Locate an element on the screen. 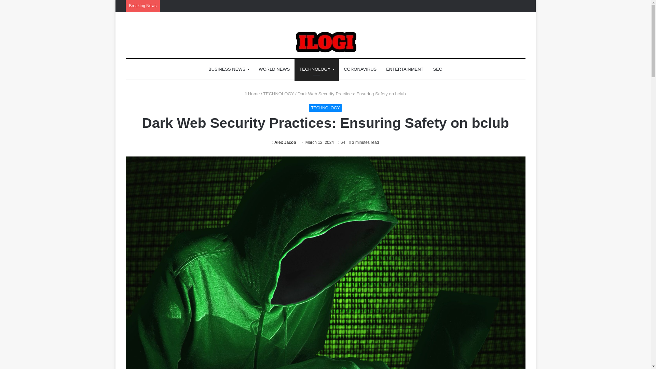 Image resolution: width=656 pixels, height=369 pixels. Home is located at coordinates (252, 94).